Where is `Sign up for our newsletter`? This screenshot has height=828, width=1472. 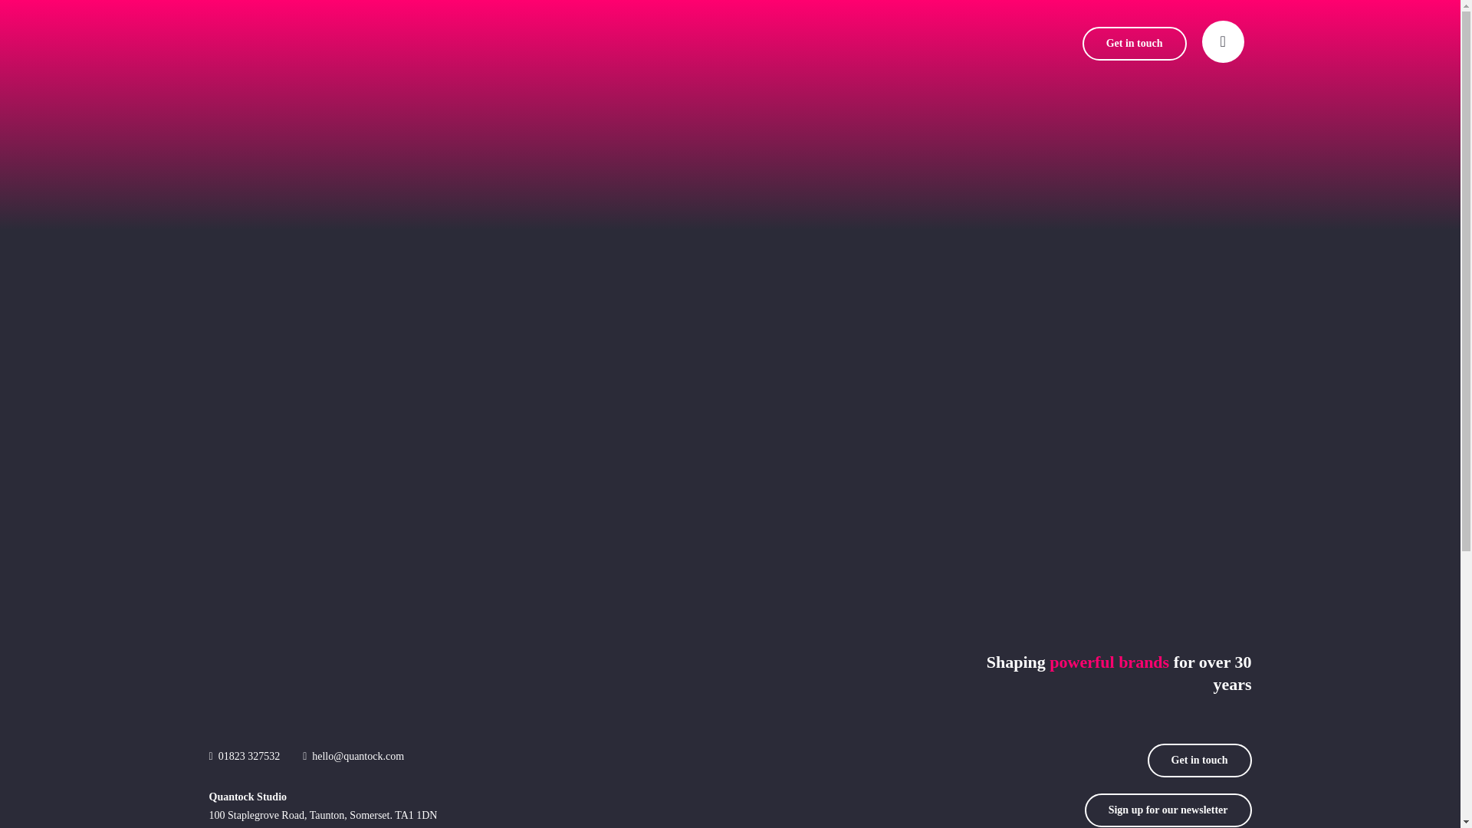
Sign up for our newsletter is located at coordinates (1168, 810).